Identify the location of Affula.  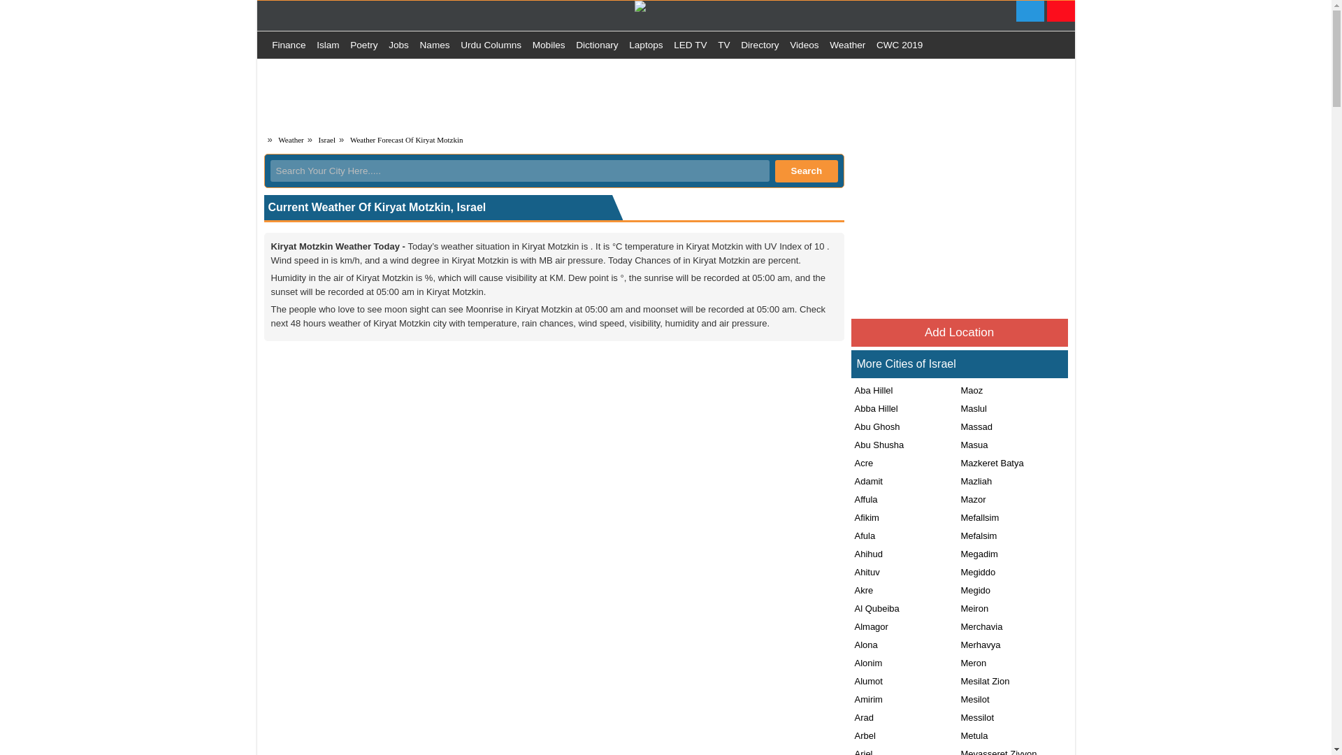
(864, 499).